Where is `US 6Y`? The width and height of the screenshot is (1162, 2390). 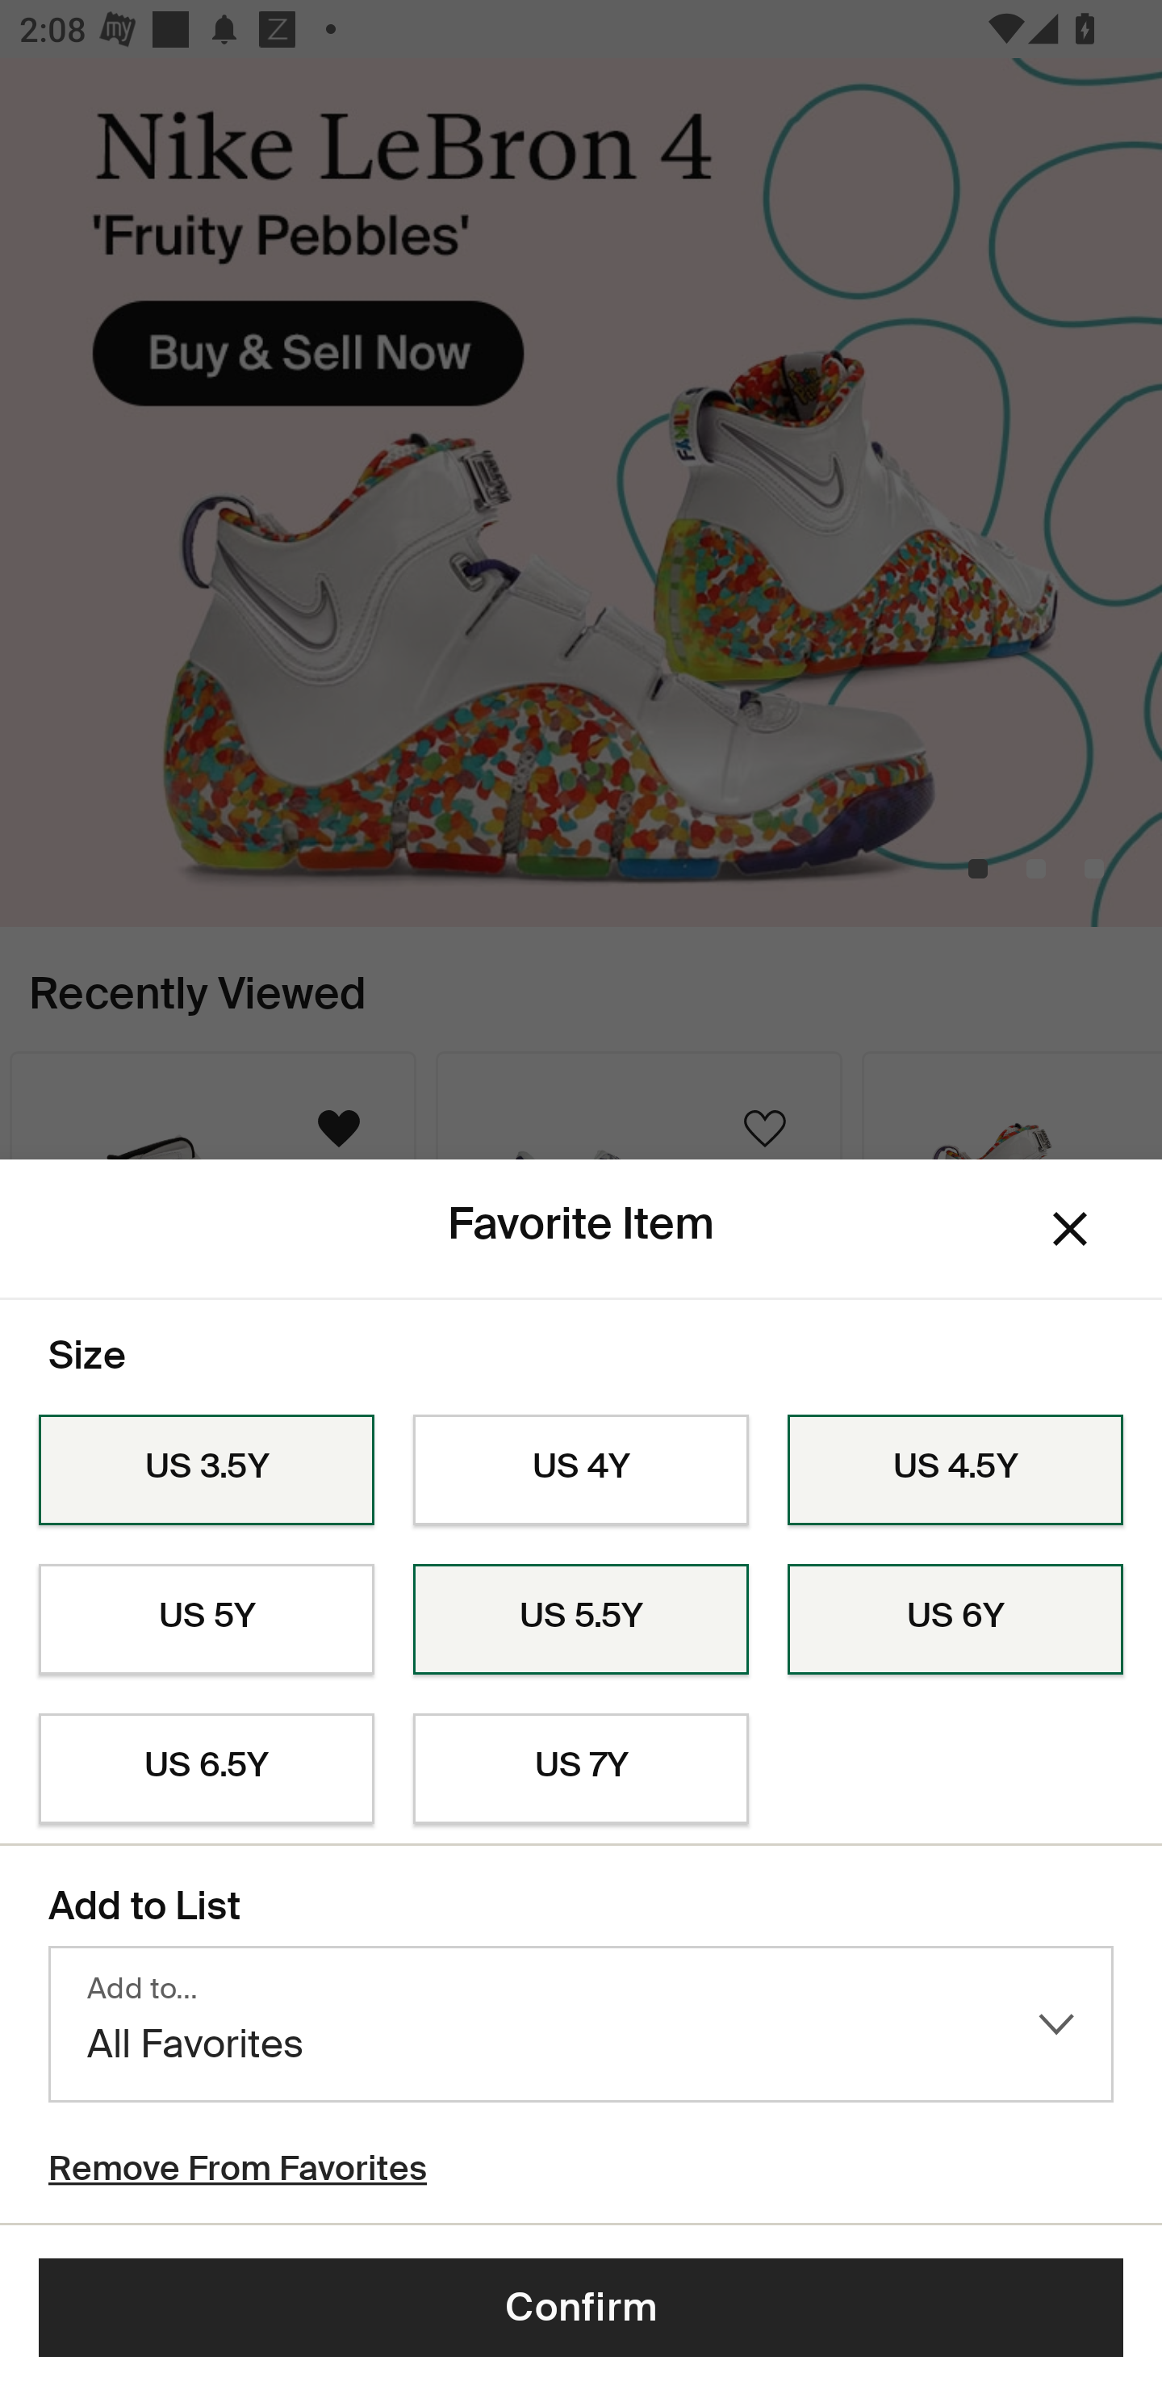
US 6Y is located at coordinates (955, 1618).